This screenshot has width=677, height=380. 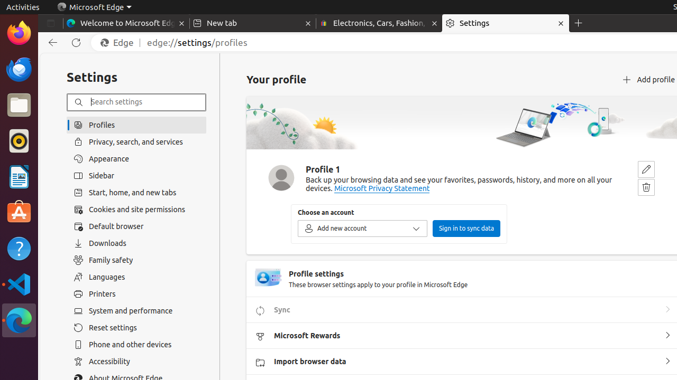 I want to click on Privacy, search, and services, so click(x=136, y=141).